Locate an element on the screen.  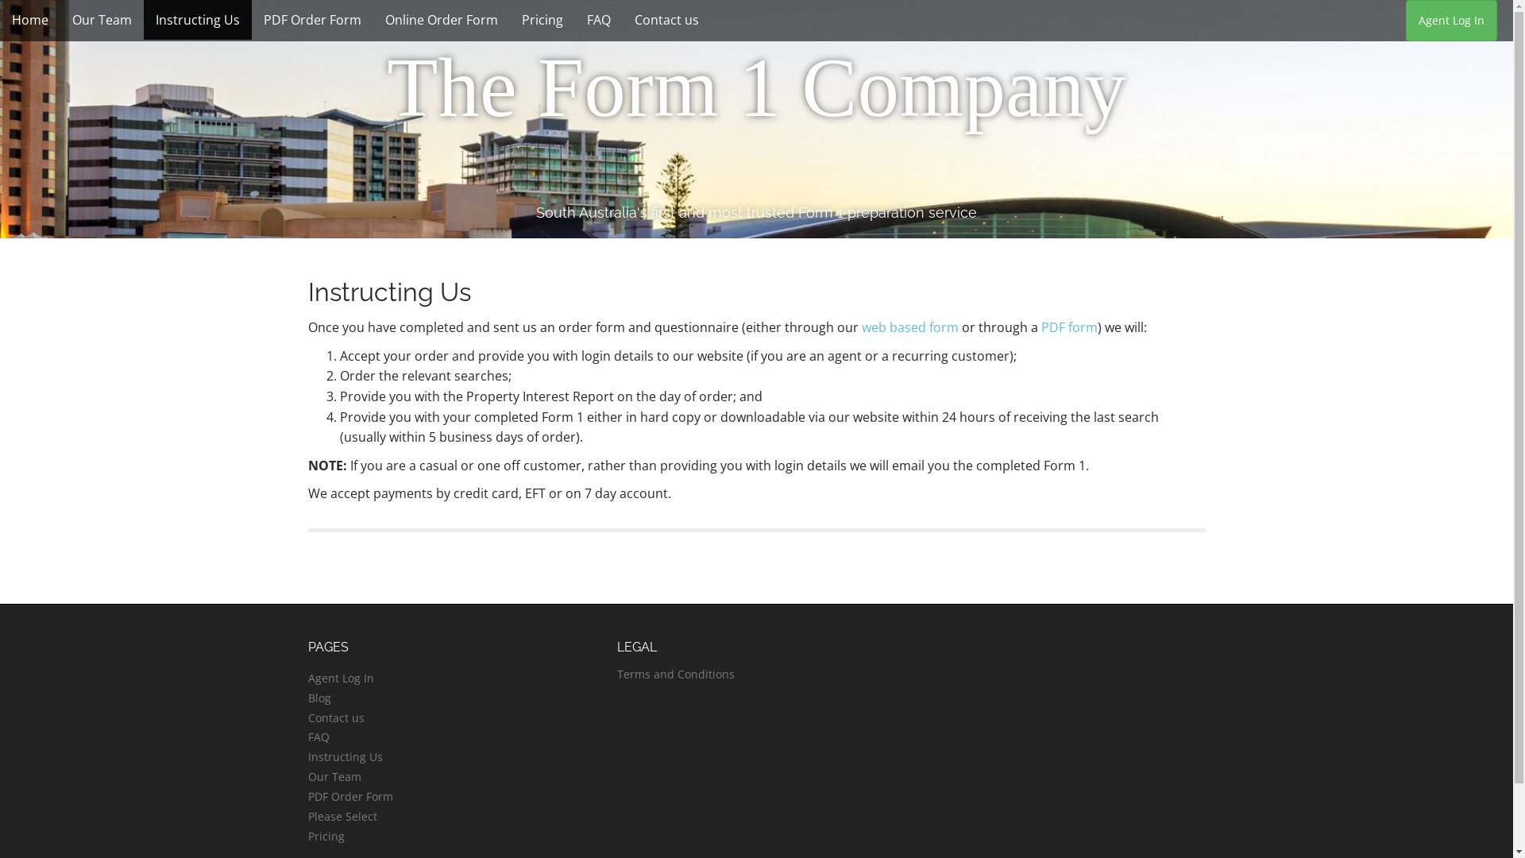
Contact us is located at coordinates (337, 717).